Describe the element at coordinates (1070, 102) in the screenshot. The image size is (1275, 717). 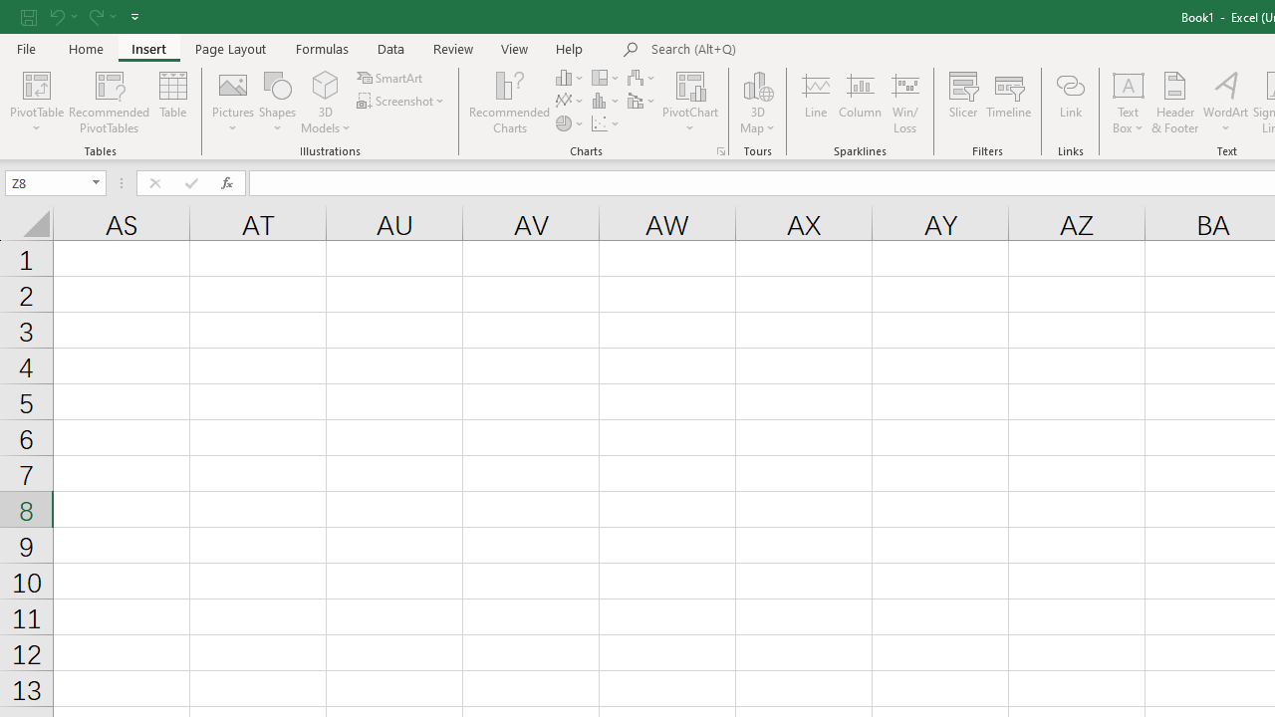
I see `Link` at that location.